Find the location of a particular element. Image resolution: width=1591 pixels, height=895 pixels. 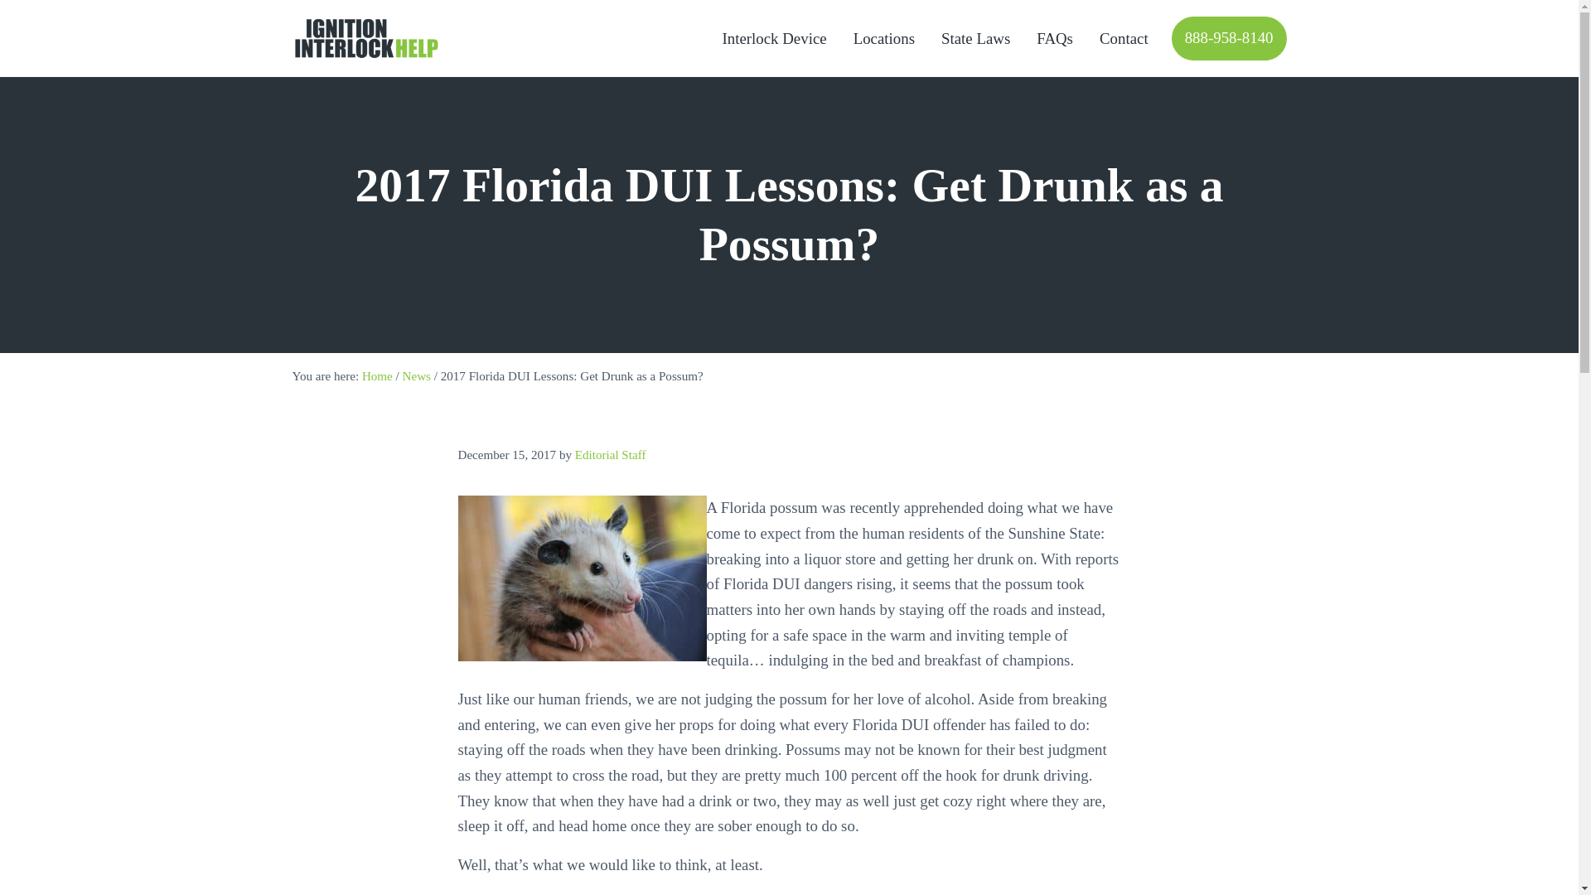

Contact is located at coordinates (1124, 38).